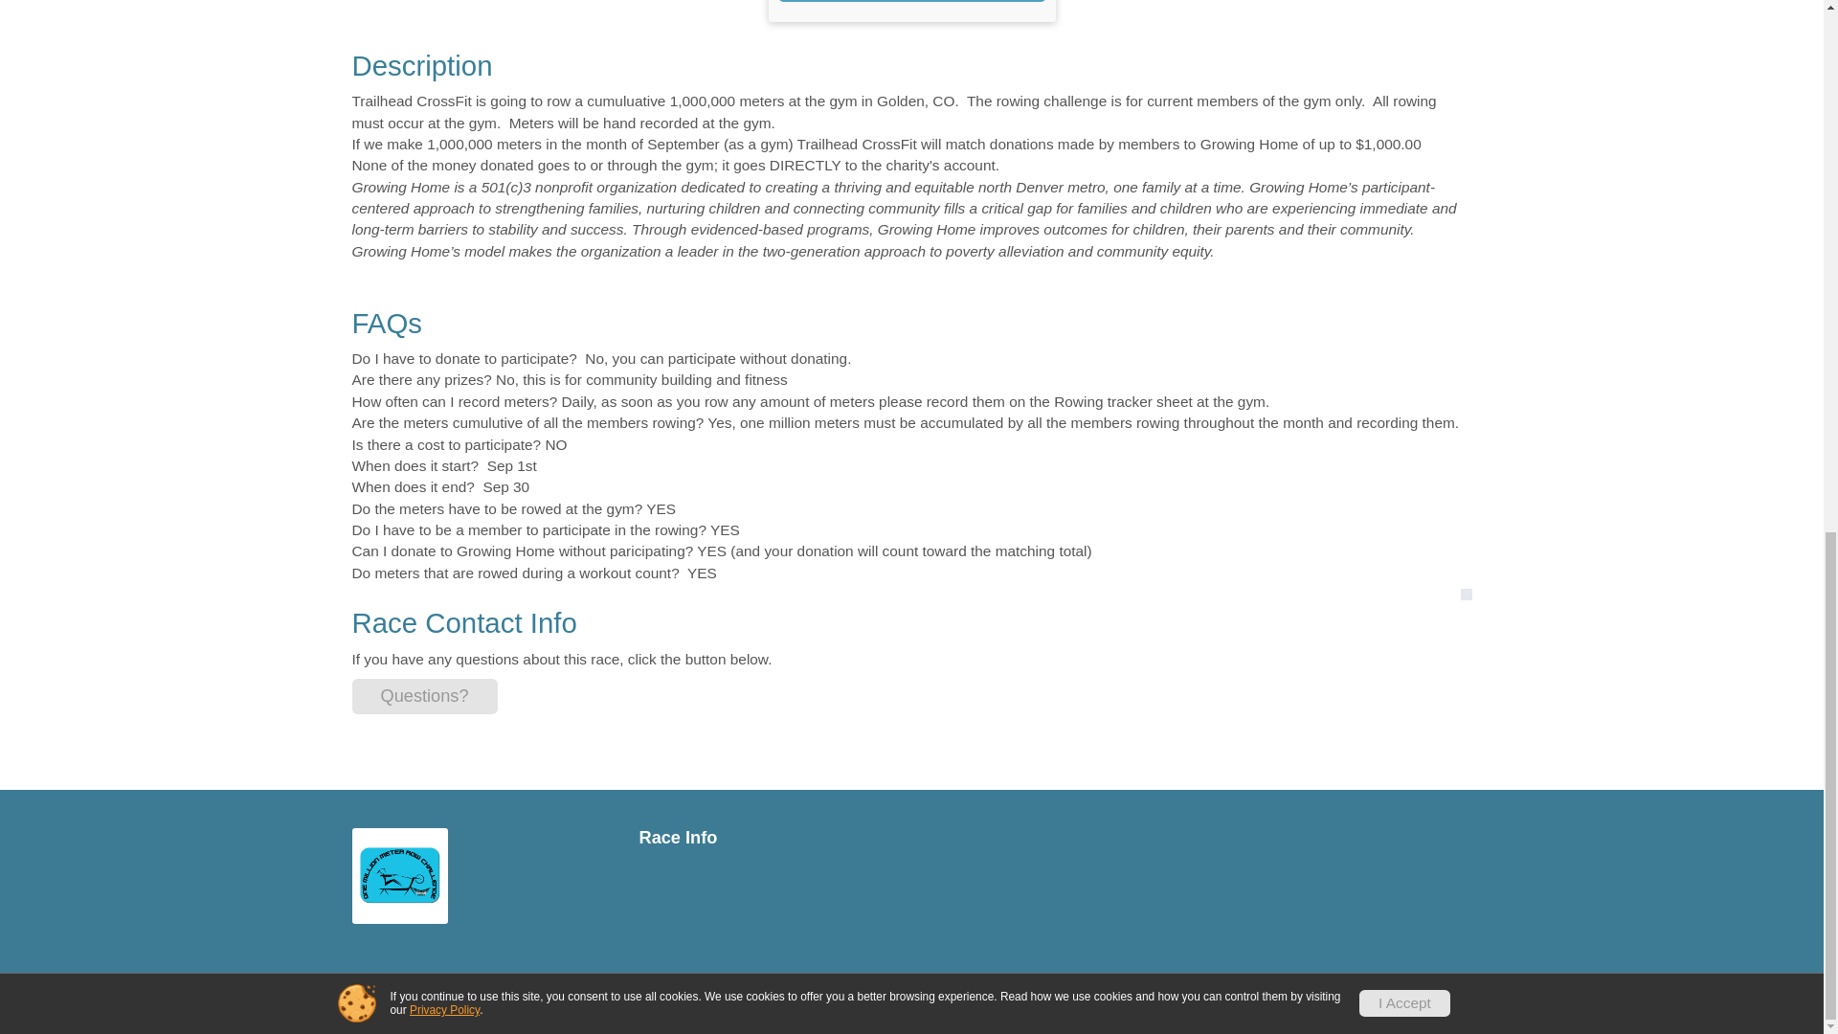  What do you see at coordinates (769, 838) in the screenshot?
I see `Race Info` at bounding box center [769, 838].